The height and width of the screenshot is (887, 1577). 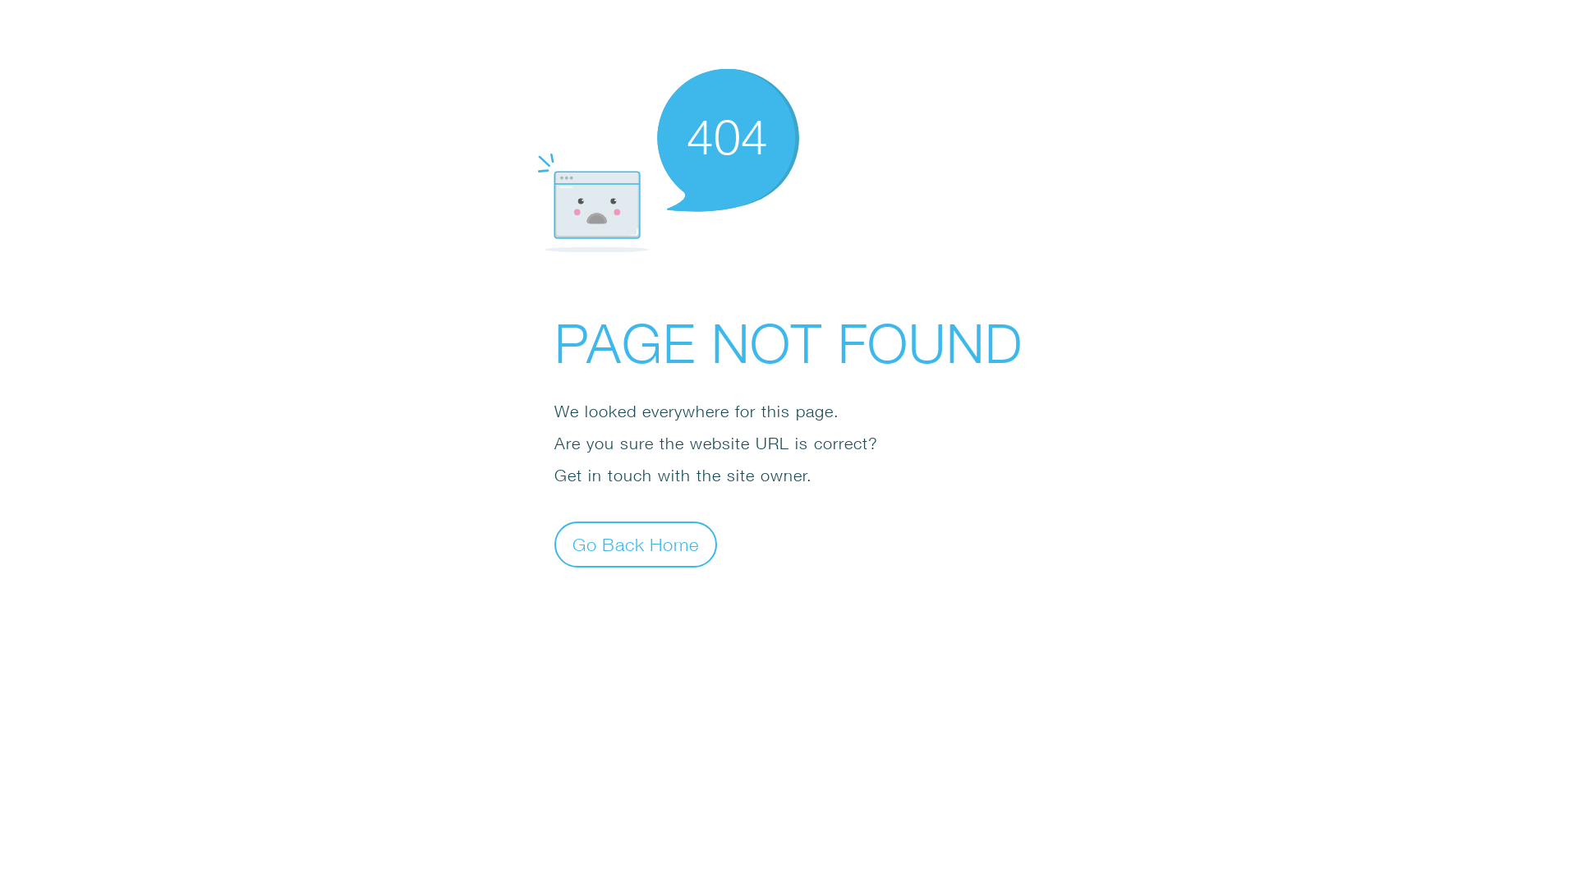 I want to click on Go Back Home, so click(x=636, y=544).